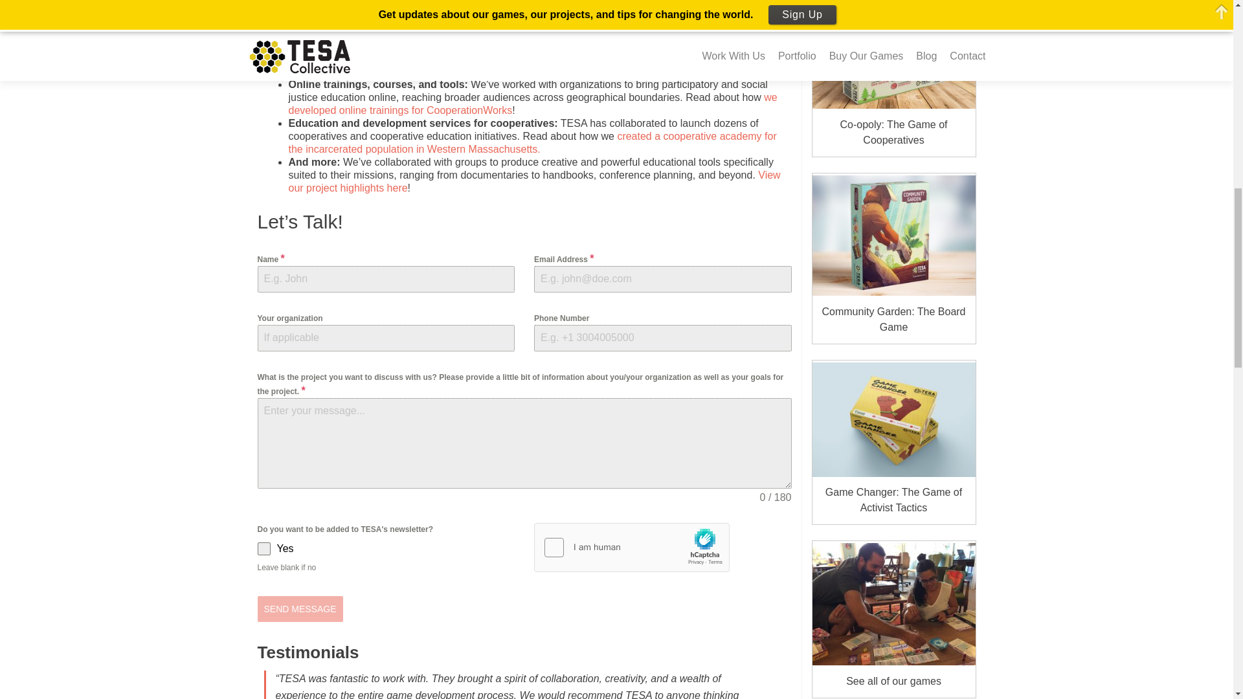 The width and height of the screenshot is (1243, 699). Describe the element at coordinates (386, 549) in the screenshot. I see `Yes` at that location.